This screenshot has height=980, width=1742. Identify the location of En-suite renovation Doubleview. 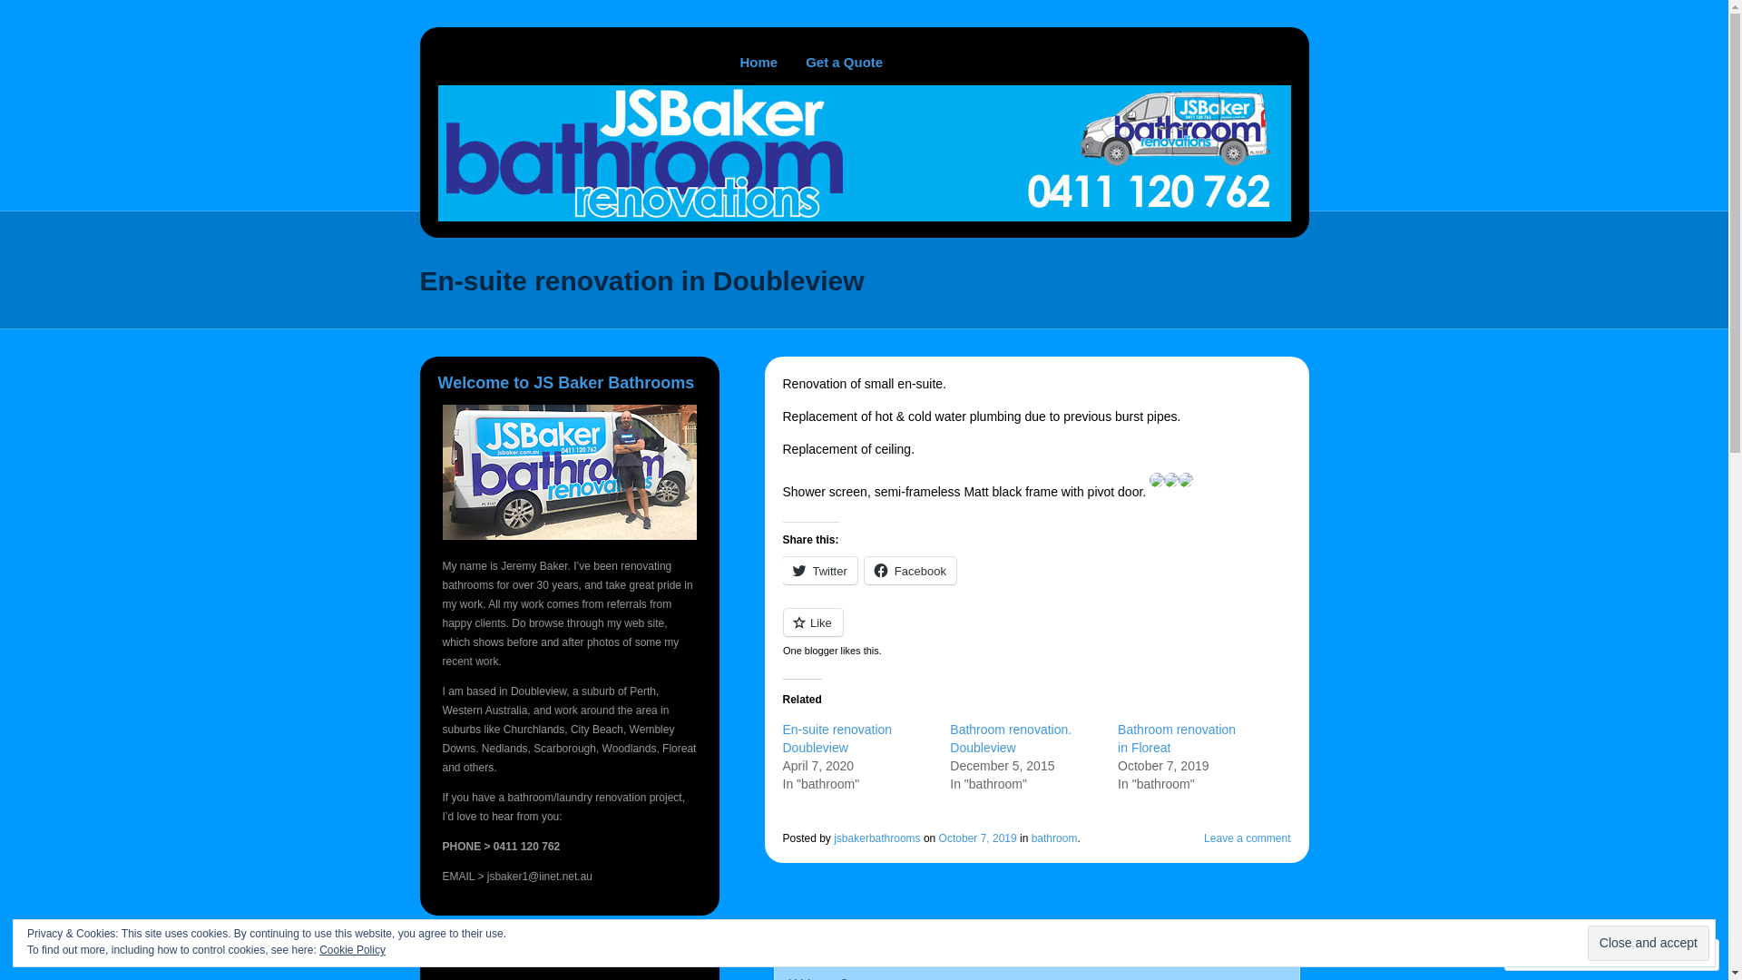
(837, 739).